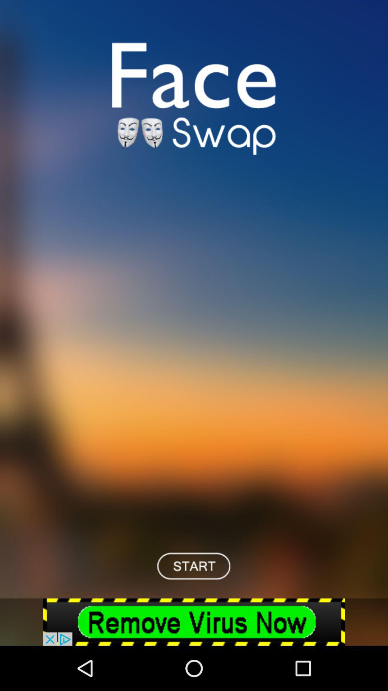  What do you see at coordinates (194, 566) in the screenshot?
I see `click to start` at bounding box center [194, 566].